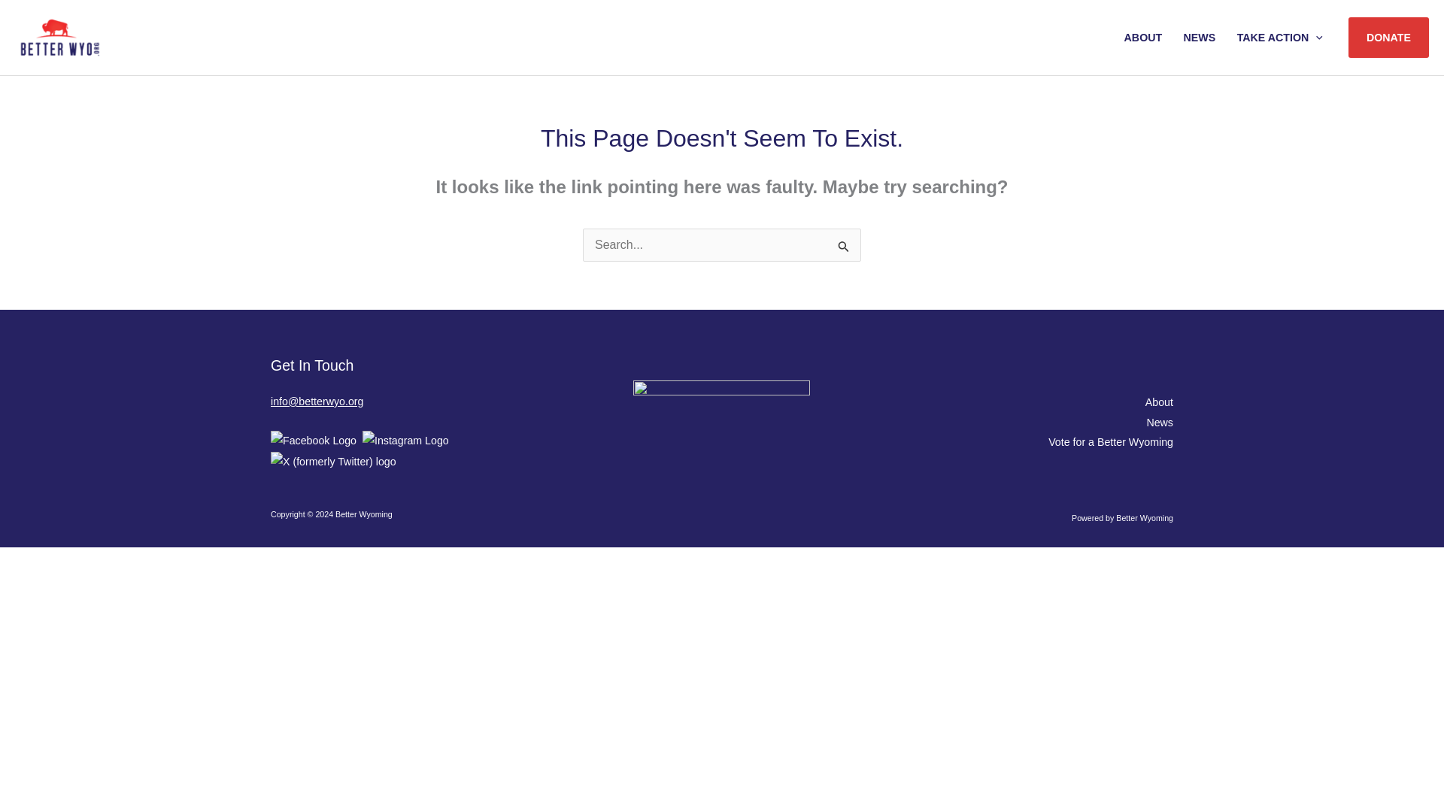 This screenshot has width=1444, height=812. I want to click on Search, so click(844, 247).